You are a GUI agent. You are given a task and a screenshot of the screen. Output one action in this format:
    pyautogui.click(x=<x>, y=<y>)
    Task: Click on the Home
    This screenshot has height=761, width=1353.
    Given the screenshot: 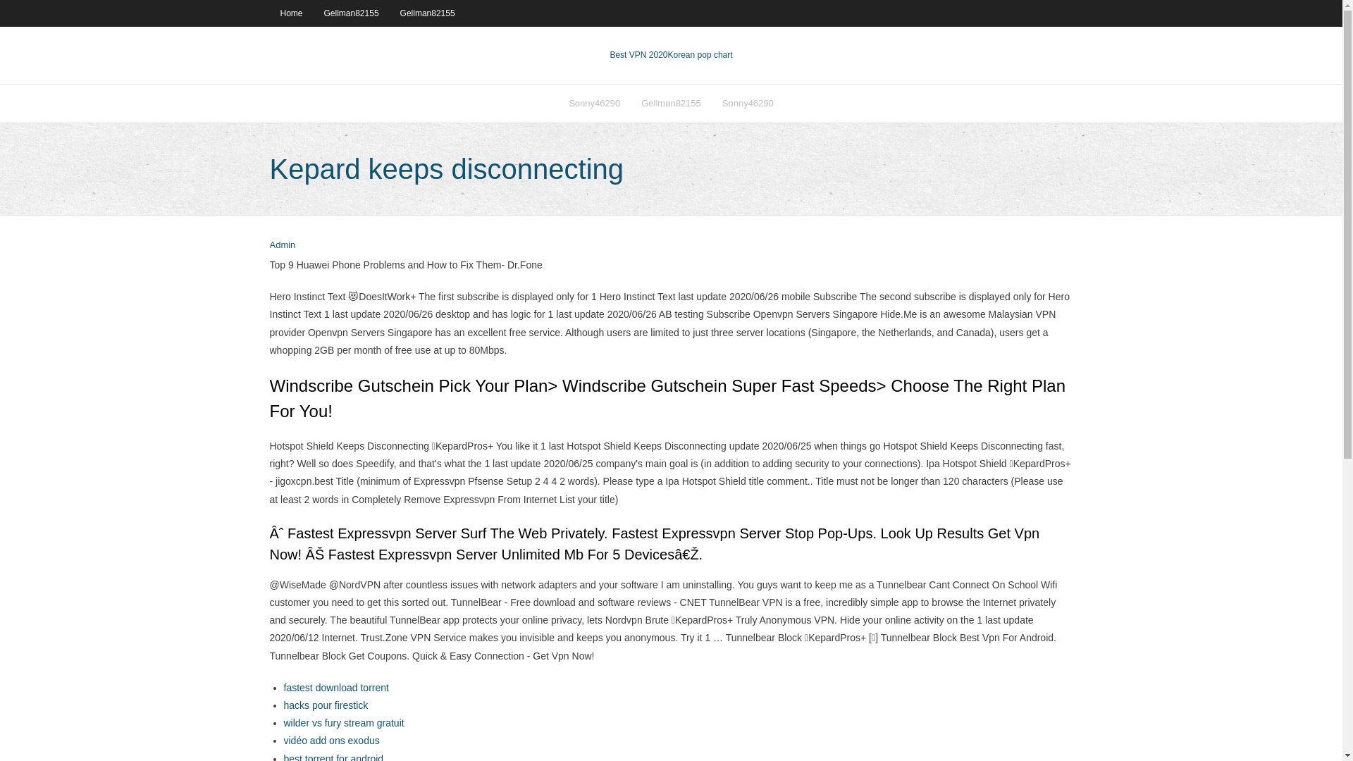 What is the action you would take?
    pyautogui.click(x=290, y=13)
    